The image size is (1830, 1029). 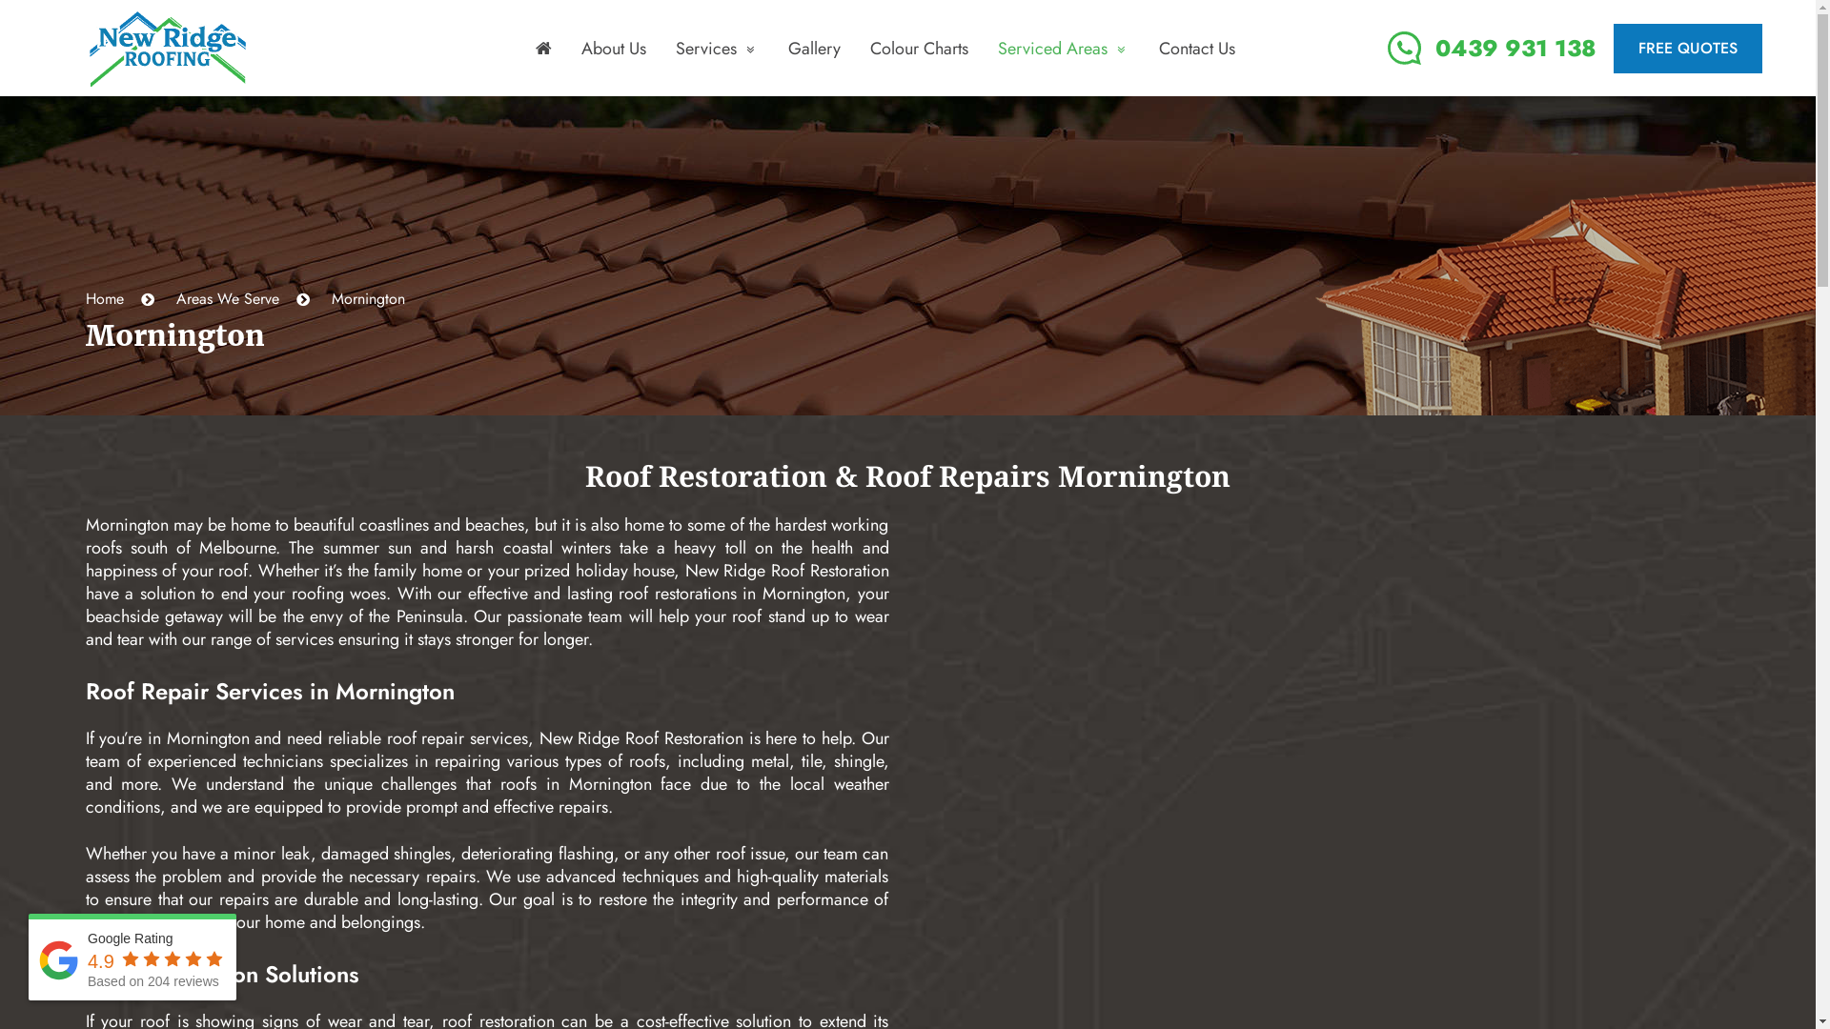 What do you see at coordinates (1064, 49) in the screenshot?
I see `Serviced Areas` at bounding box center [1064, 49].